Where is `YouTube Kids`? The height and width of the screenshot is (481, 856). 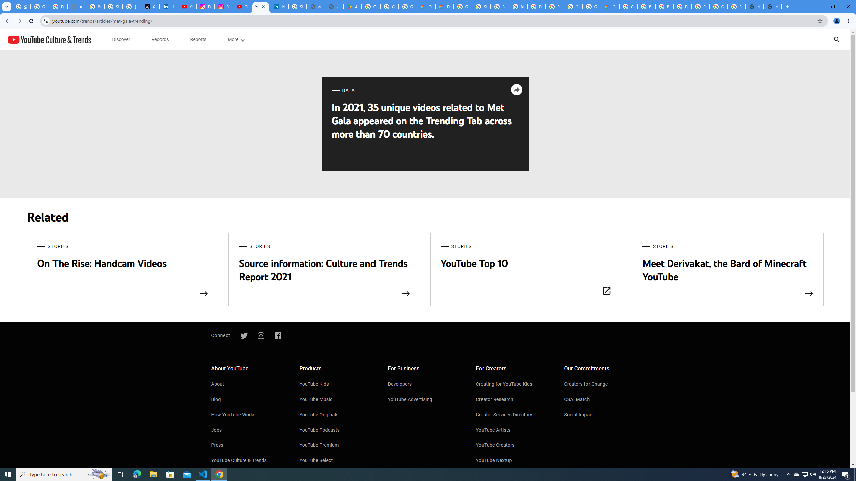 YouTube Kids is located at coordinates (337, 385).